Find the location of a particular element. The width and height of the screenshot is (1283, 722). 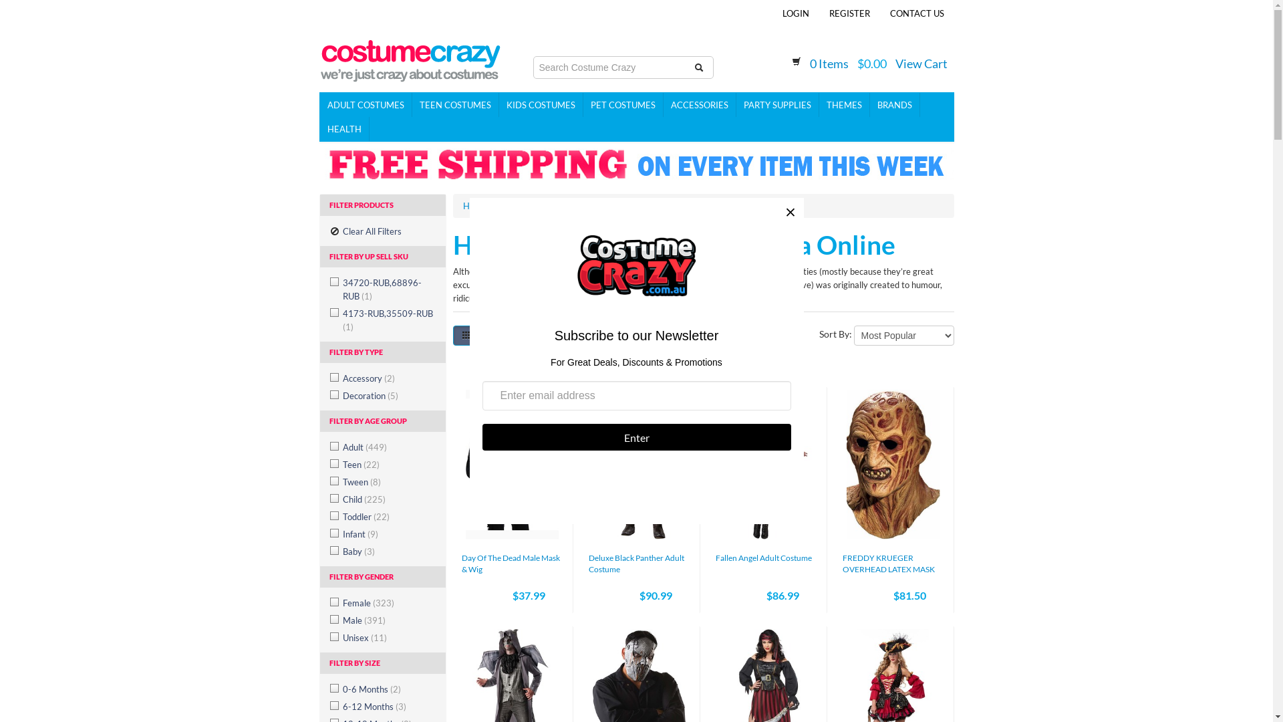

THEMES is located at coordinates (516, 206).